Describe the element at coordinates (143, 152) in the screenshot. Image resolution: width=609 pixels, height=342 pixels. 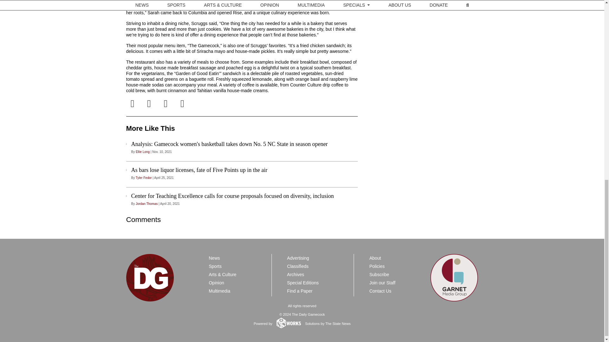
I see `Ellie Long` at that location.